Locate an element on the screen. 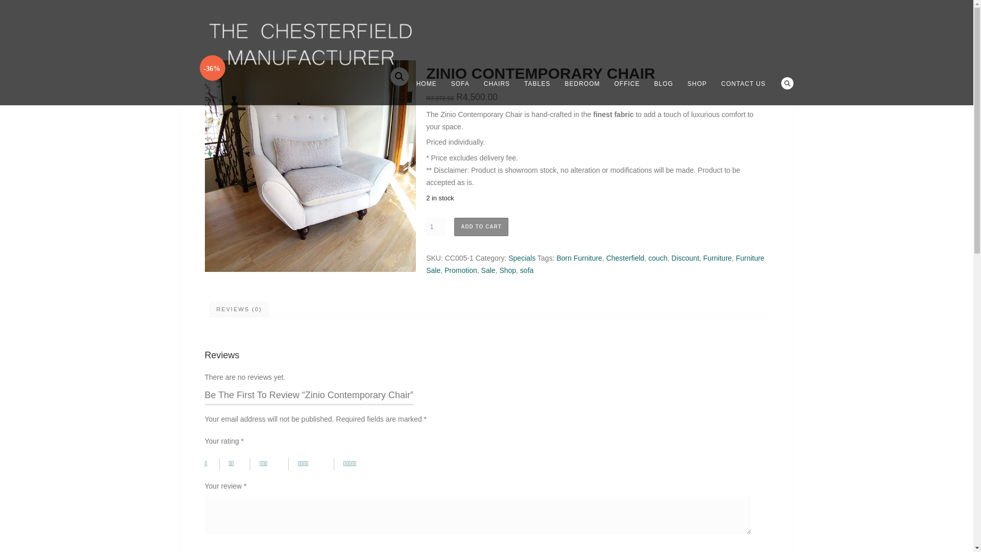 The width and height of the screenshot is (981, 552). BLOG is located at coordinates (663, 84).